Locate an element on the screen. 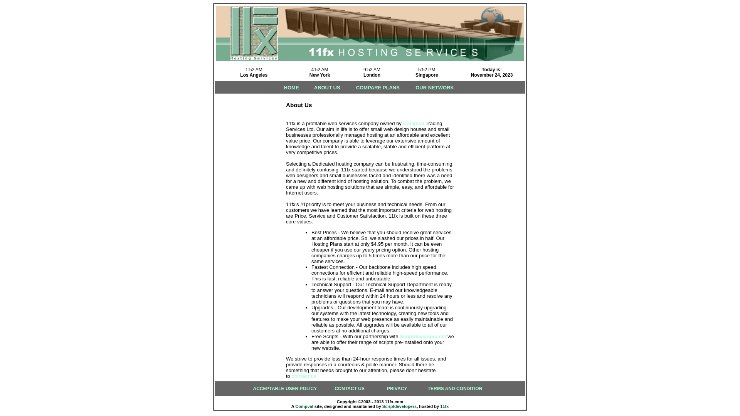 The image size is (740, 416). ACCEPTABLE USER POLICY is located at coordinates (285, 389).